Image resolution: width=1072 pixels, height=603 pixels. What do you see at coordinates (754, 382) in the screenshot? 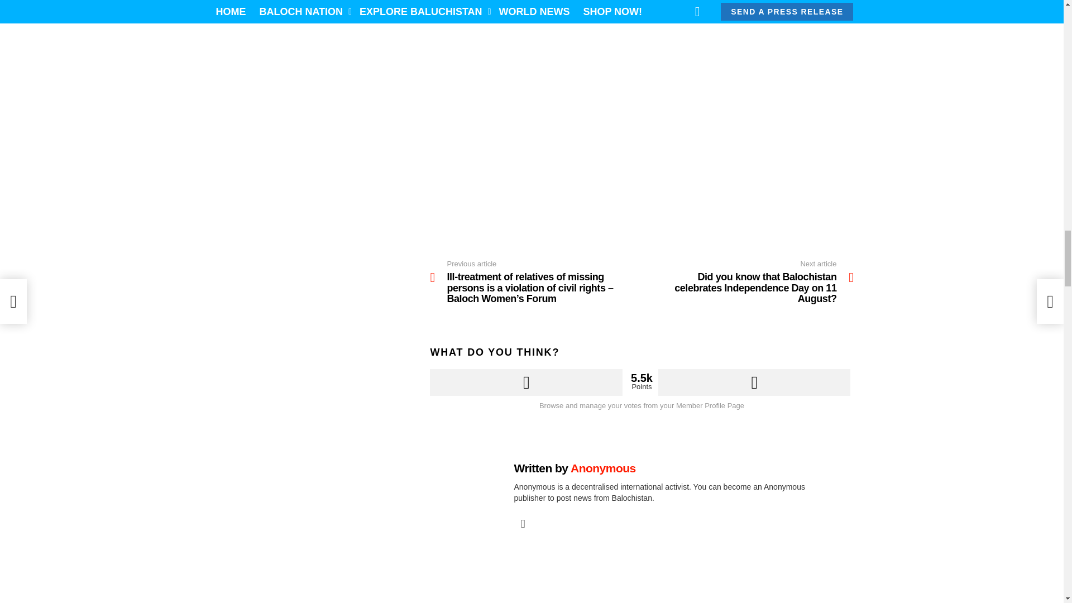
I see `Downvote` at bounding box center [754, 382].